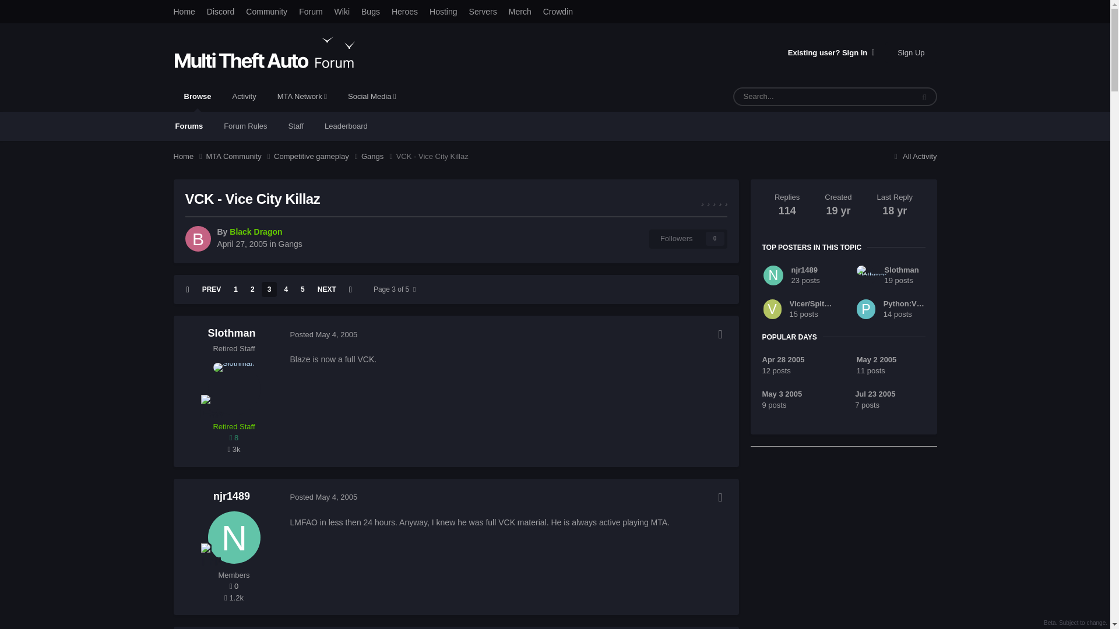  I want to click on Wiki, so click(342, 12).